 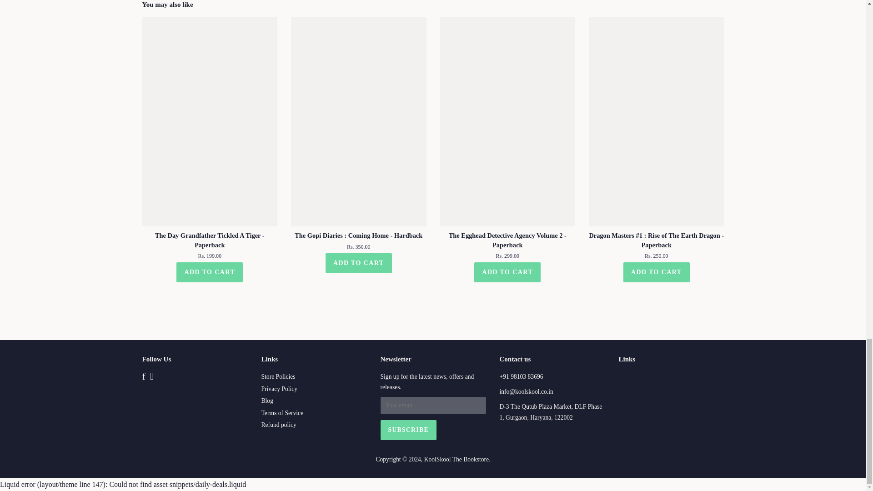 I want to click on Add to cart, so click(x=507, y=272).